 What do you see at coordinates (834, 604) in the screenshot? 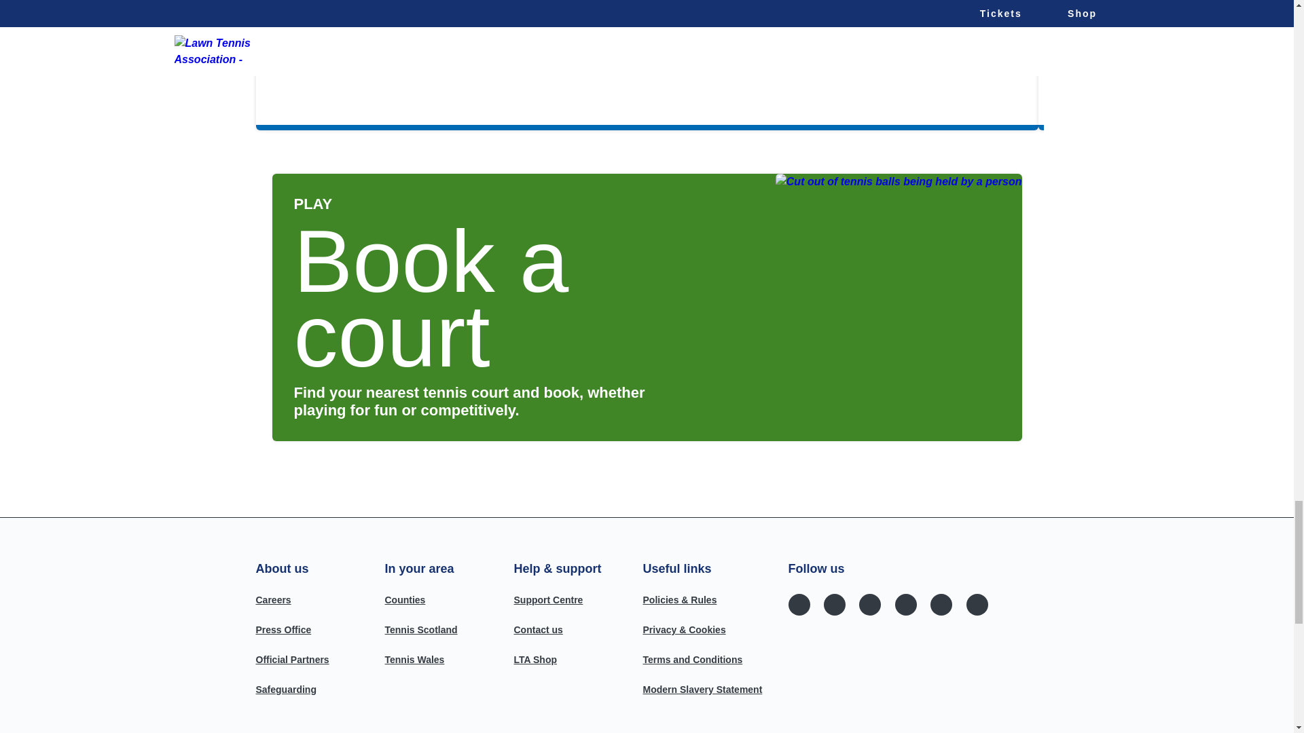
I see `Instagram` at bounding box center [834, 604].